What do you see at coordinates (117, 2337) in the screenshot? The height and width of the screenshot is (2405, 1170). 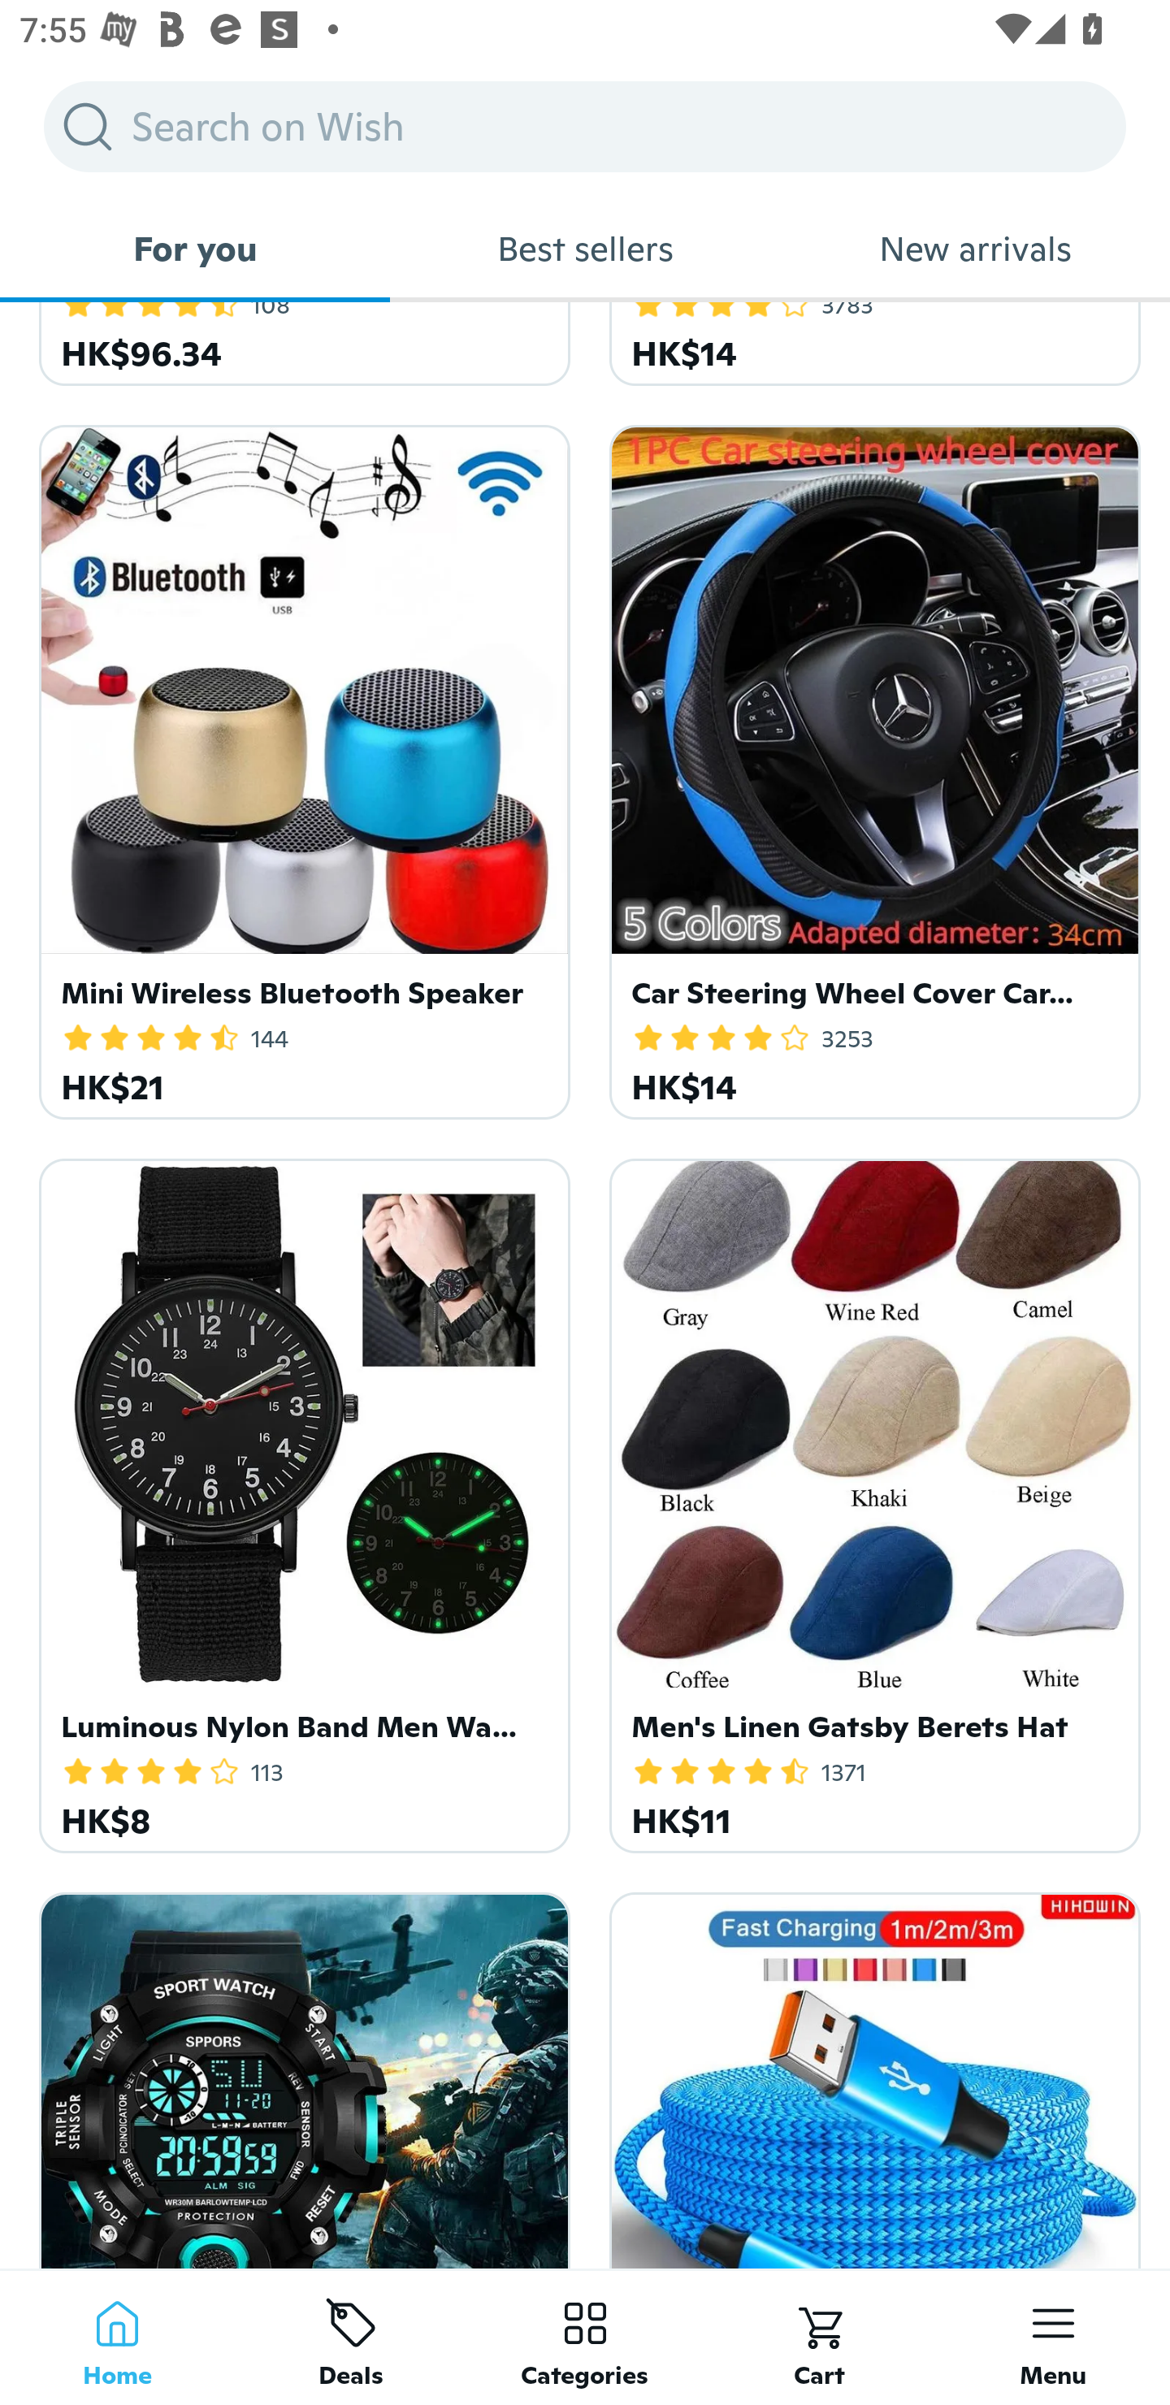 I see `Home` at bounding box center [117, 2337].